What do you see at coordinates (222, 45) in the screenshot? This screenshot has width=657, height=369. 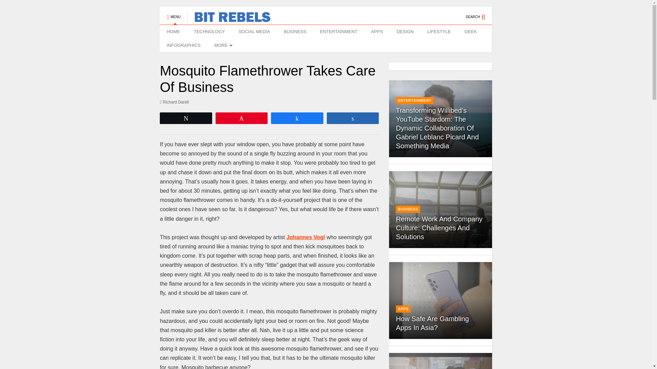 I see `MORE` at bounding box center [222, 45].